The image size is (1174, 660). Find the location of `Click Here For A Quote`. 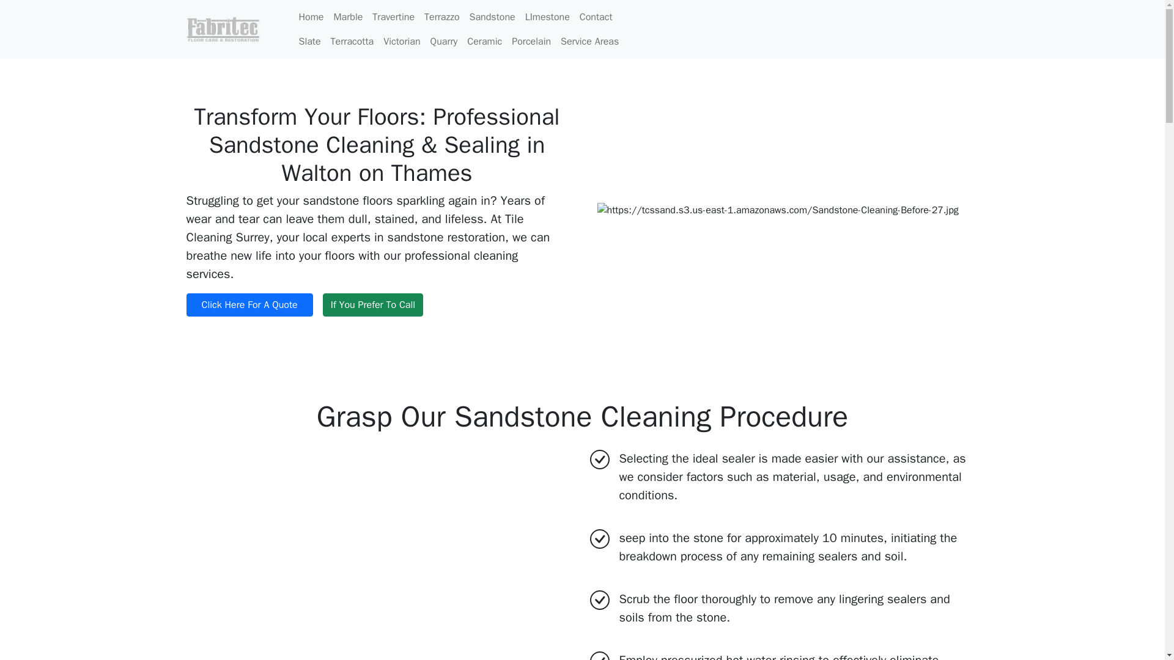

Click Here For A Quote is located at coordinates (248, 304).